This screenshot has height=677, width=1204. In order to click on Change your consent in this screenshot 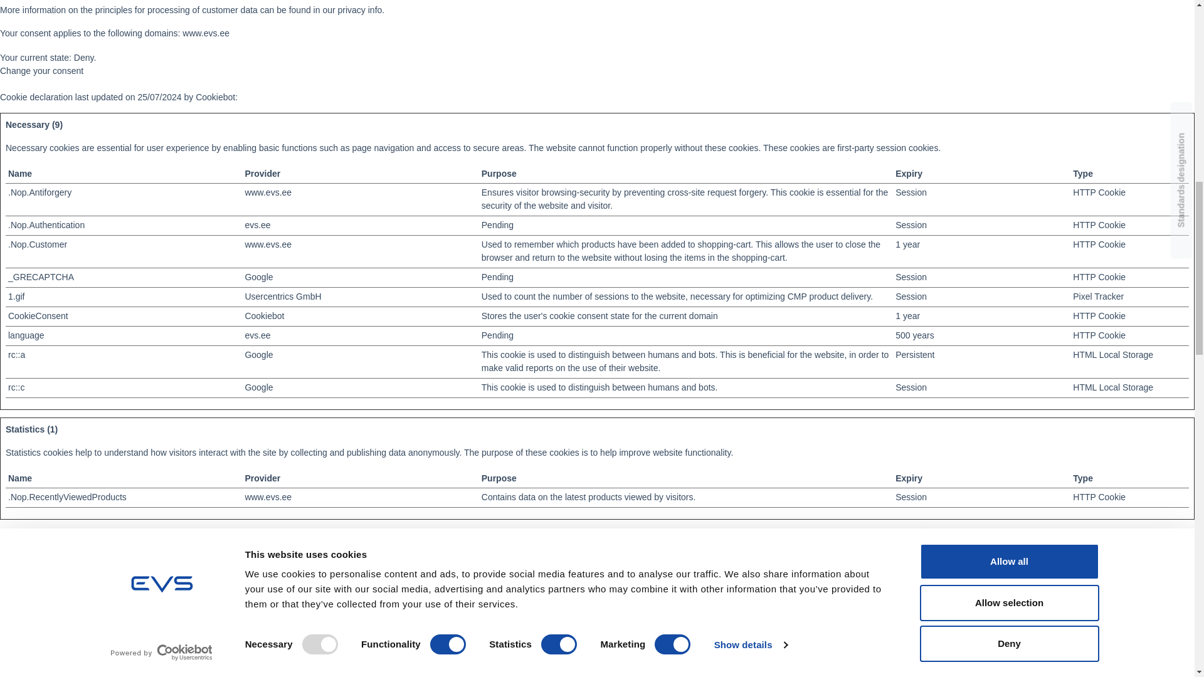, I will do `click(41, 70)`.